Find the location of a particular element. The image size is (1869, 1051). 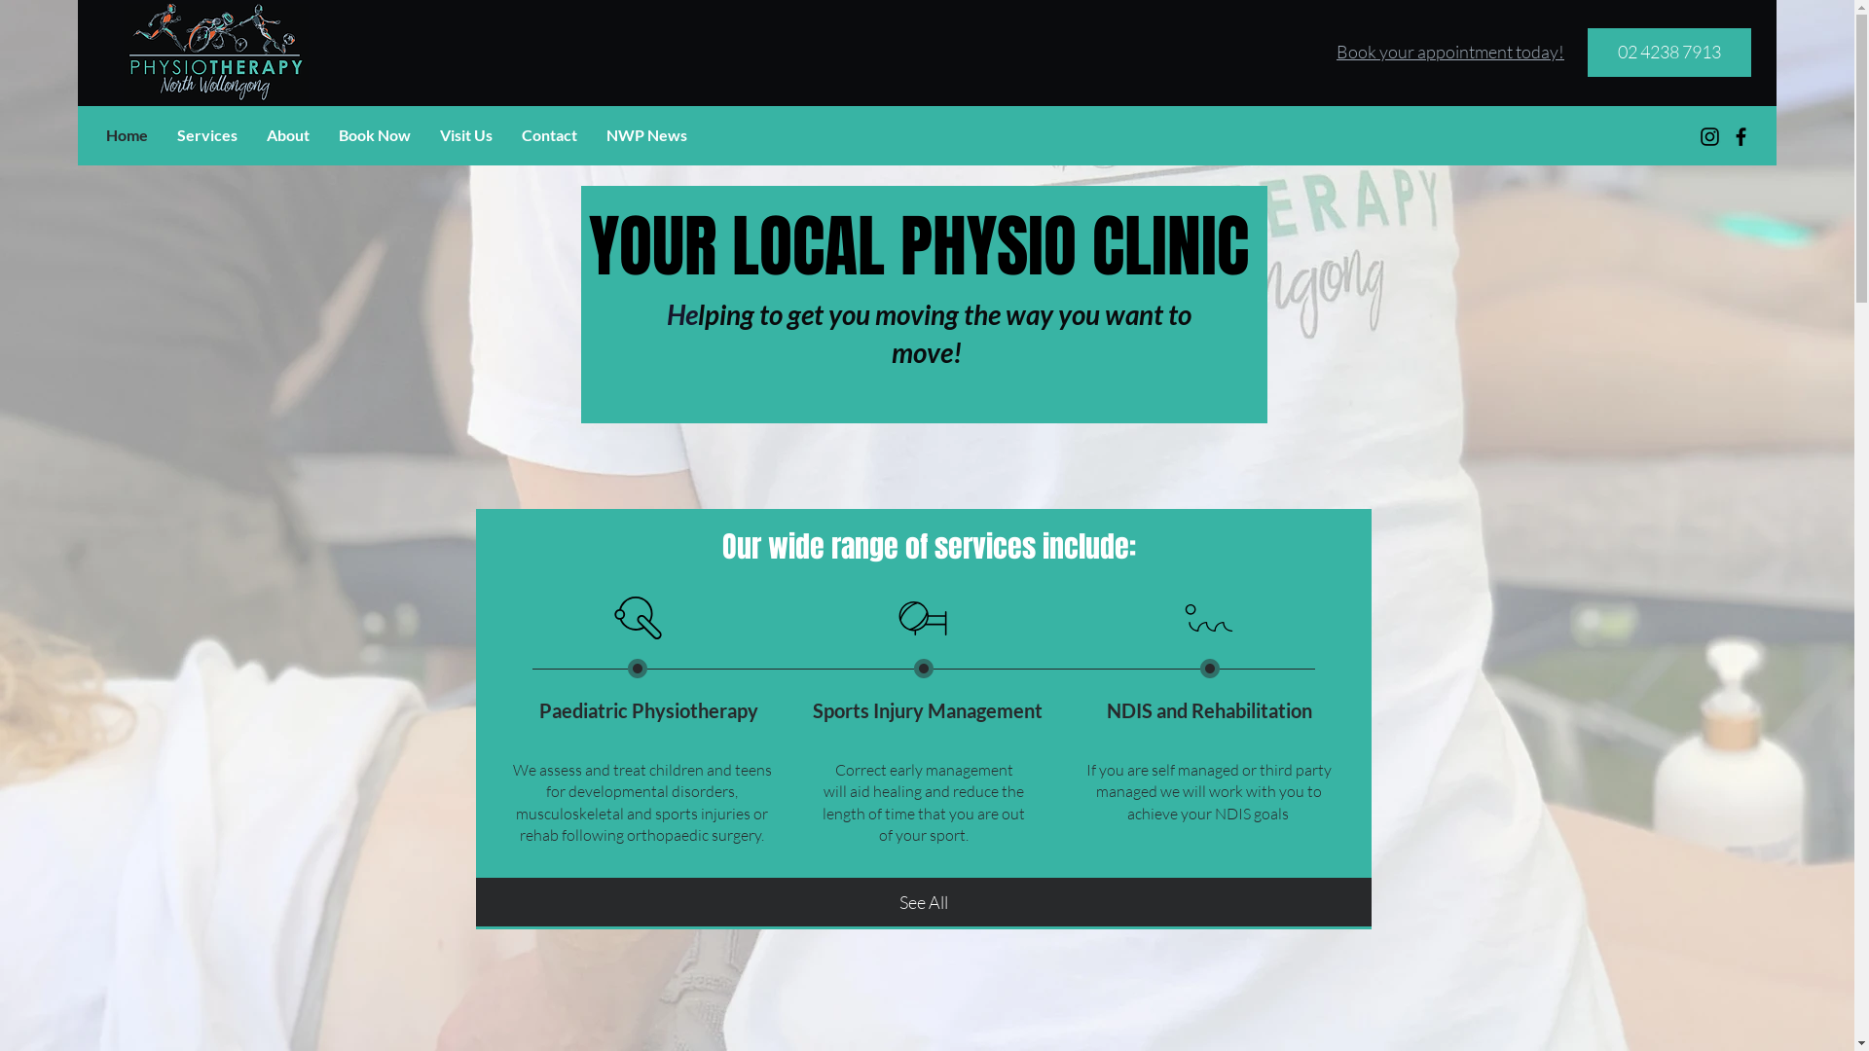

NWP News is located at coordinates (646, 134).